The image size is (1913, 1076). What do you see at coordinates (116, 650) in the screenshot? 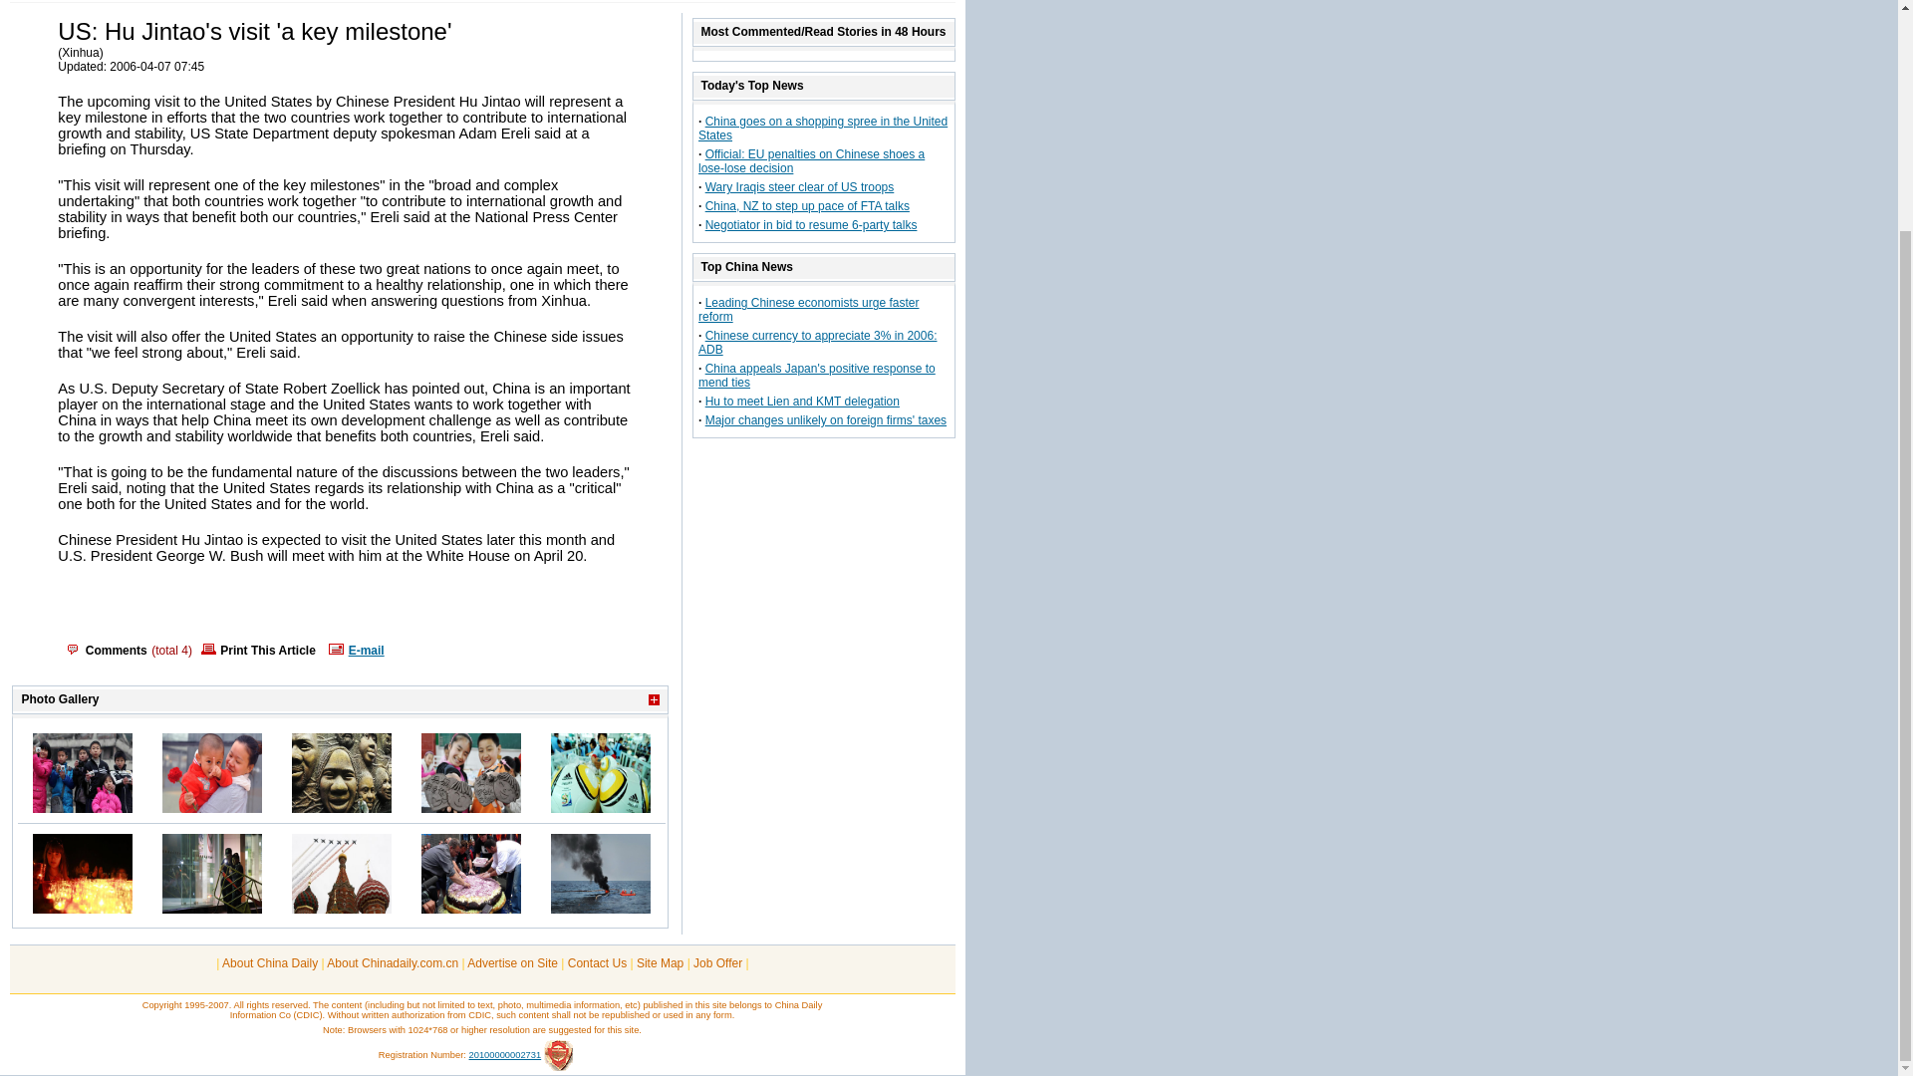
I see `Comments` at bounding box center [116, 650].